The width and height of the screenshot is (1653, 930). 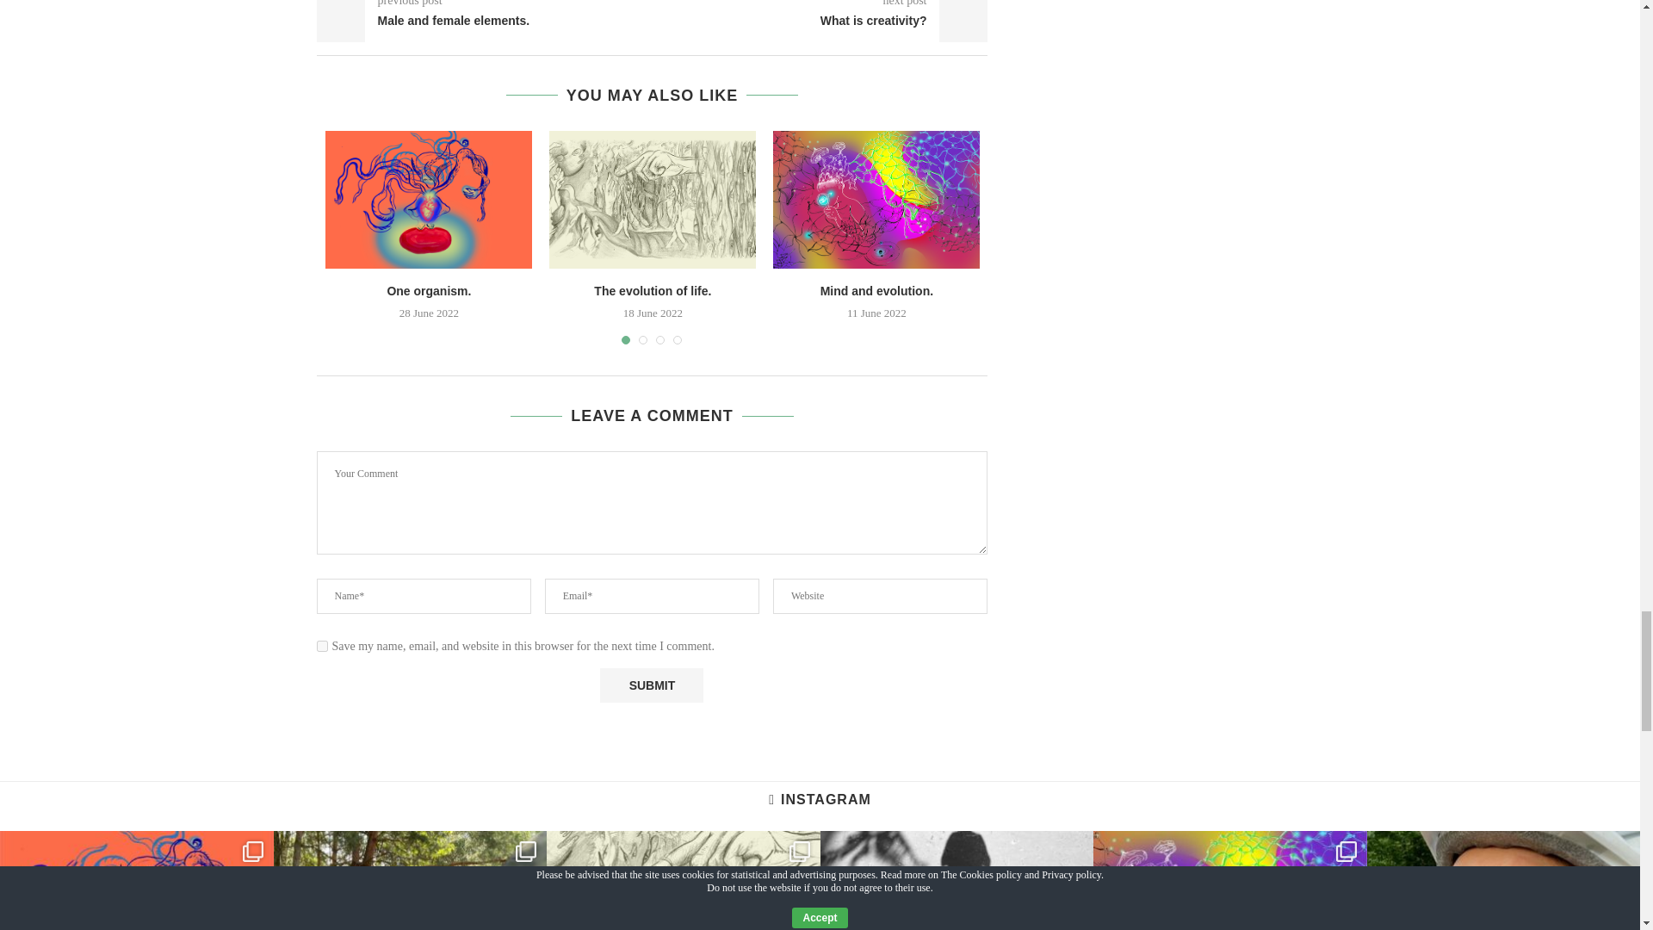 I want to click on The evolution of life., so click(x=652, y=200).